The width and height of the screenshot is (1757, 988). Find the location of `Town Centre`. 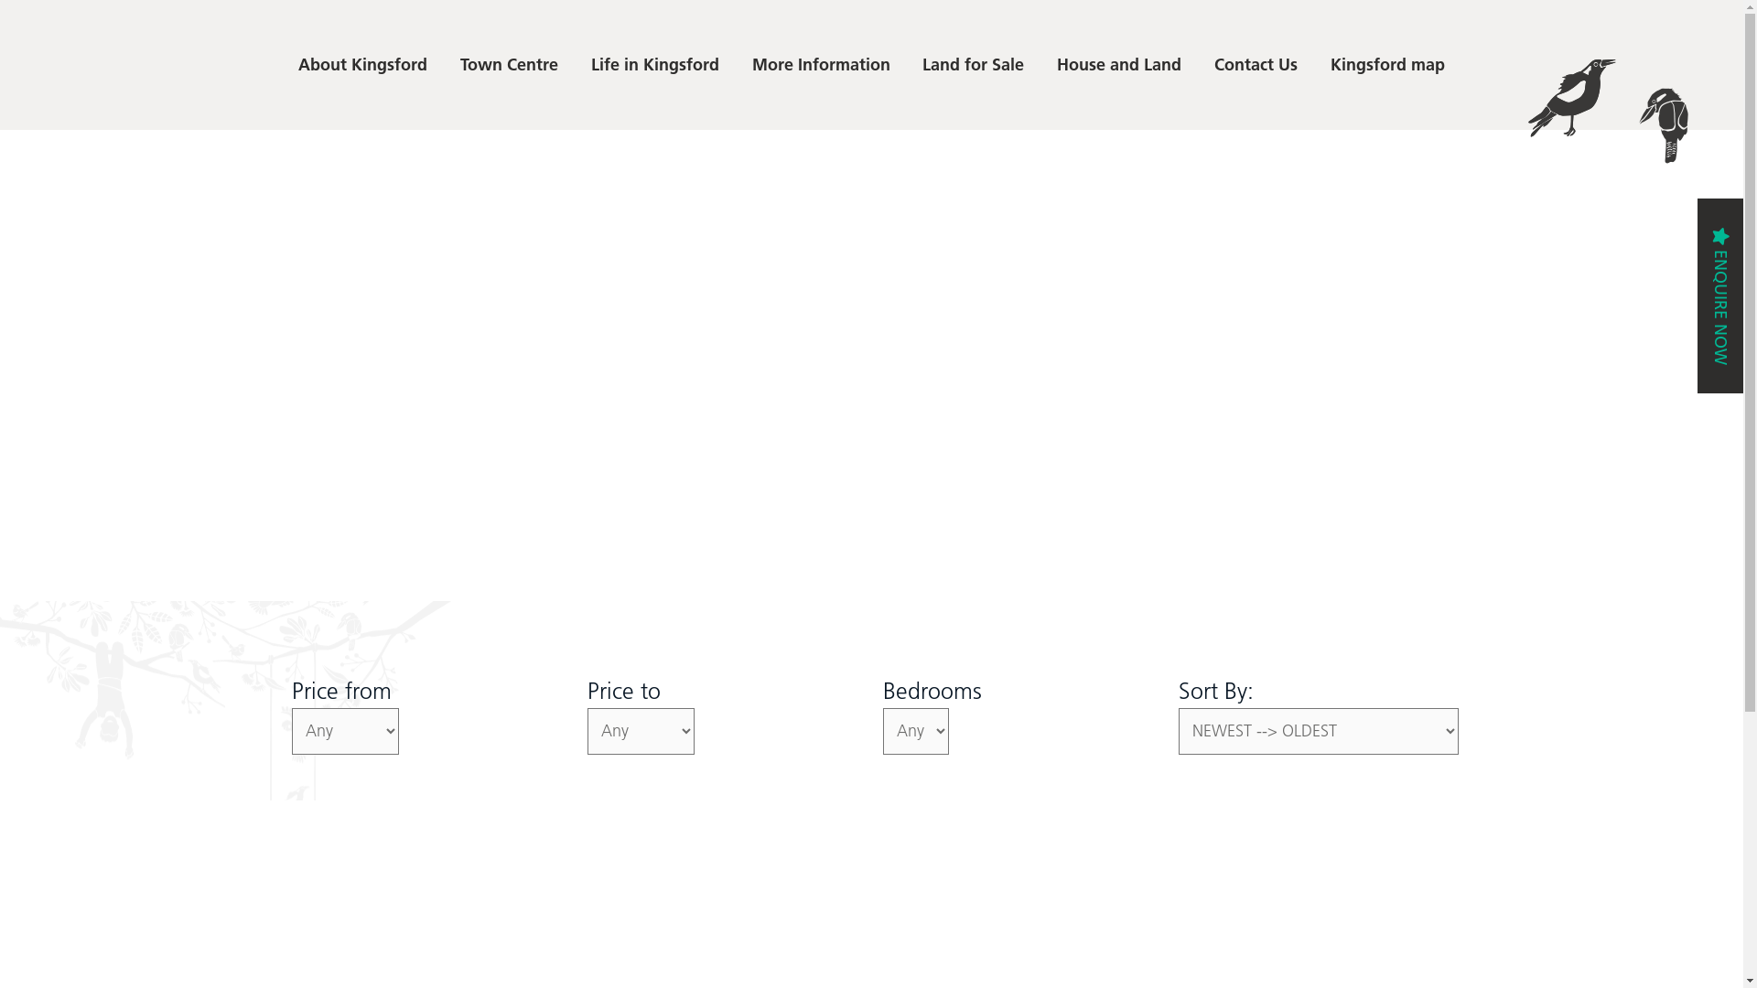

Town Centre is located at coordinates (509, 65).